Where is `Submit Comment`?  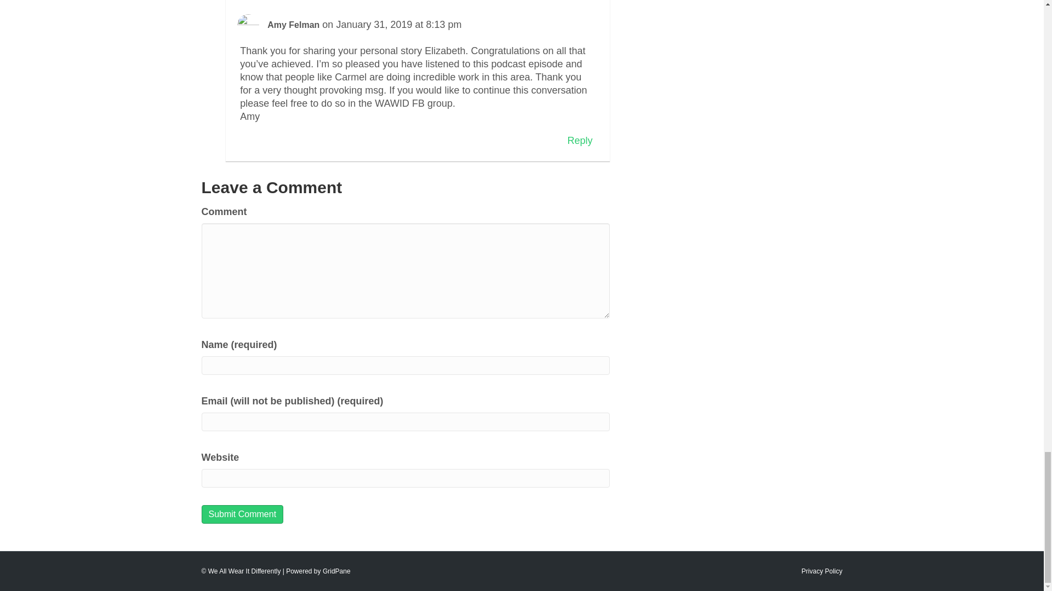
Submit Comment is located at coordinates (243, 514).